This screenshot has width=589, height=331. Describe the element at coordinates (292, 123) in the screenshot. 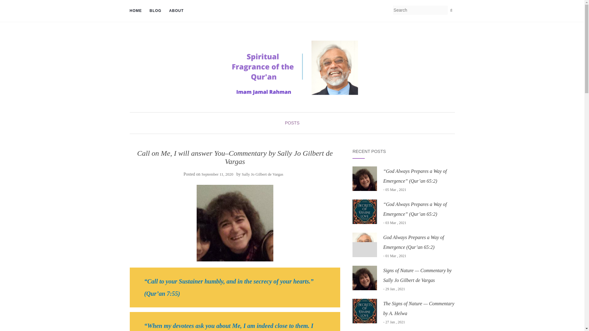

I see `POSTS` at that location.